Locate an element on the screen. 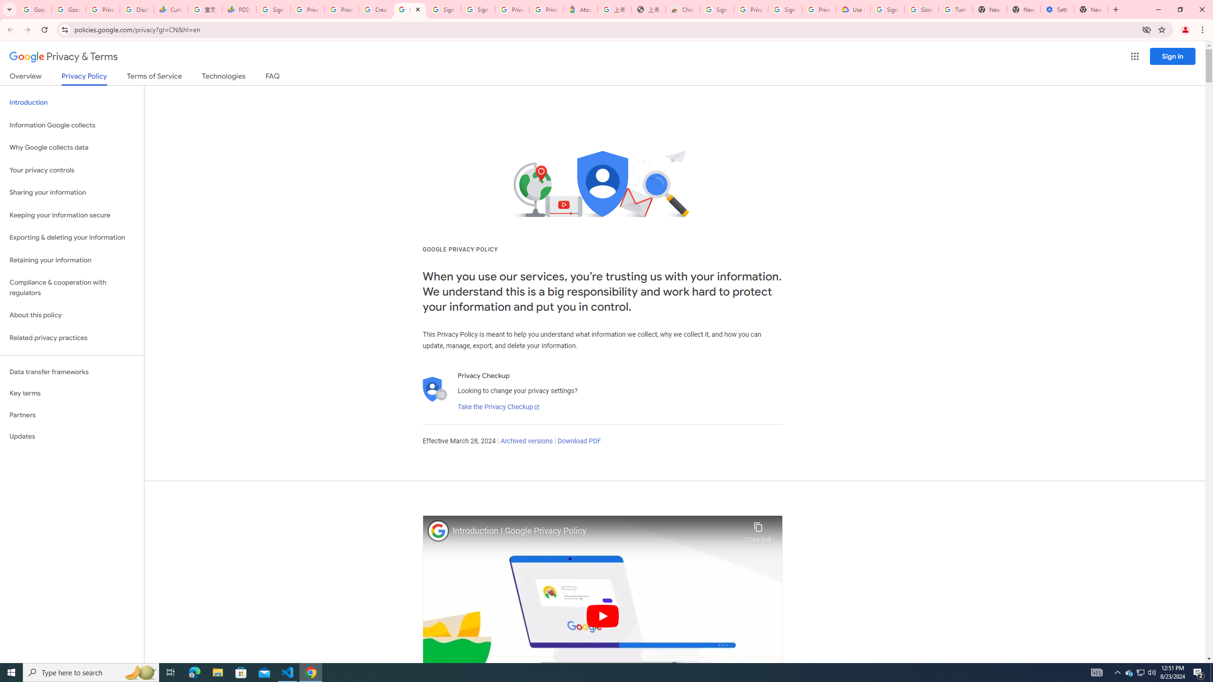 Image resolution: width=1213 pixels, height=682 pixels. Play is located at coordinates (603, 616).